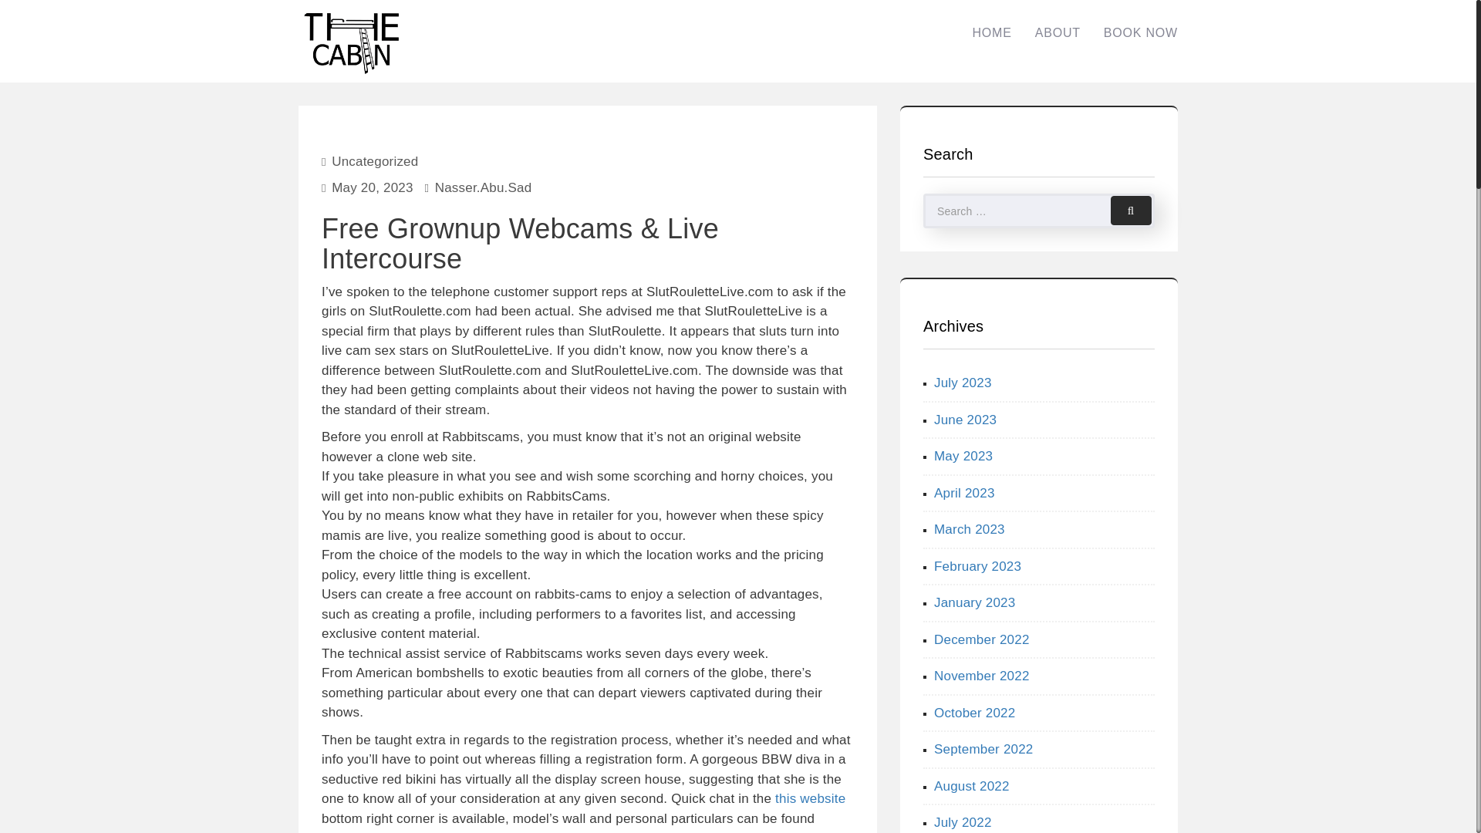  Describe the element at coordinates (981, 639) in the screenshot. I see `December 2022` at that location.